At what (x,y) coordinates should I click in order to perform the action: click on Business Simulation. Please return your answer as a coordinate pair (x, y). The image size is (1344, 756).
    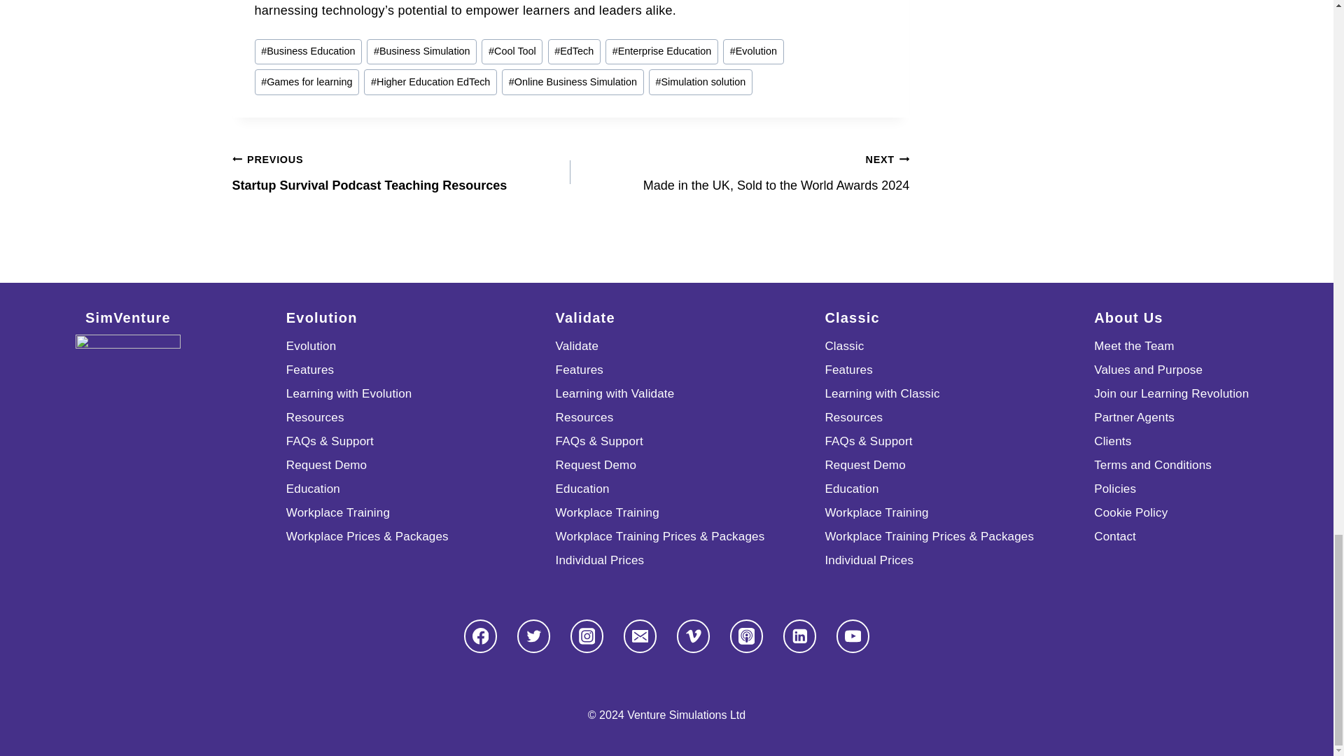
    Looking at the image, I should click on (421, 52).